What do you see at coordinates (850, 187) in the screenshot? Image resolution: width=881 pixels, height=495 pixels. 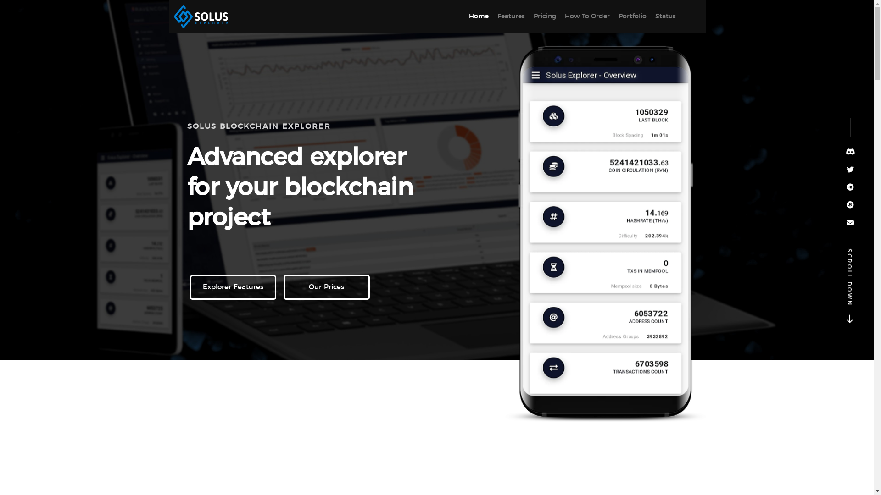 I see `Chat with us in Telegram` at bounding box center [850, 187].